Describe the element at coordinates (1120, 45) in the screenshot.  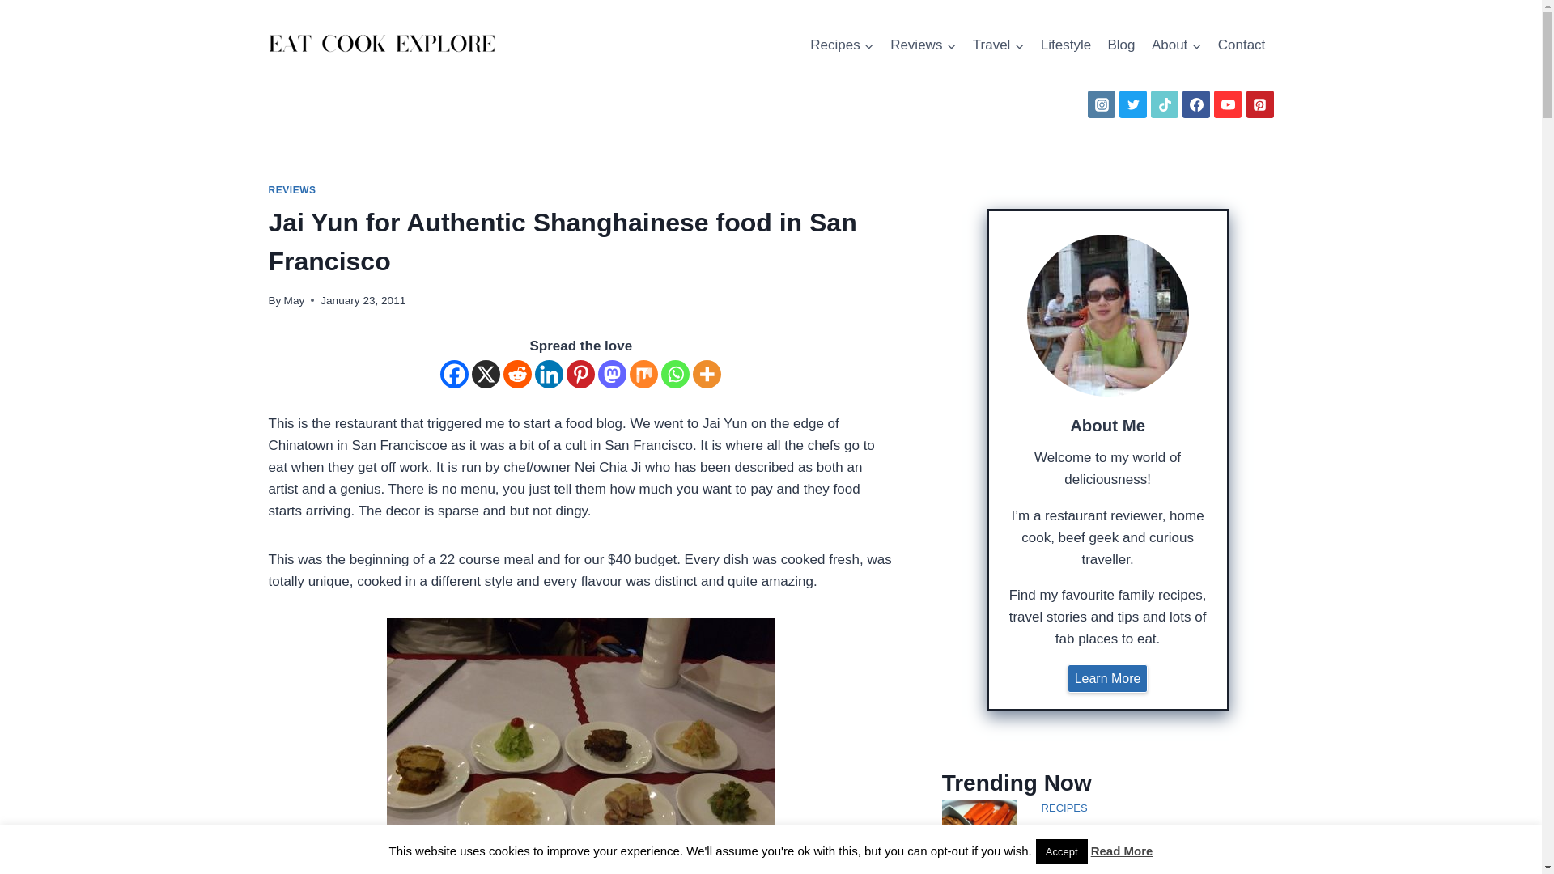
I see `Blog` at that location.